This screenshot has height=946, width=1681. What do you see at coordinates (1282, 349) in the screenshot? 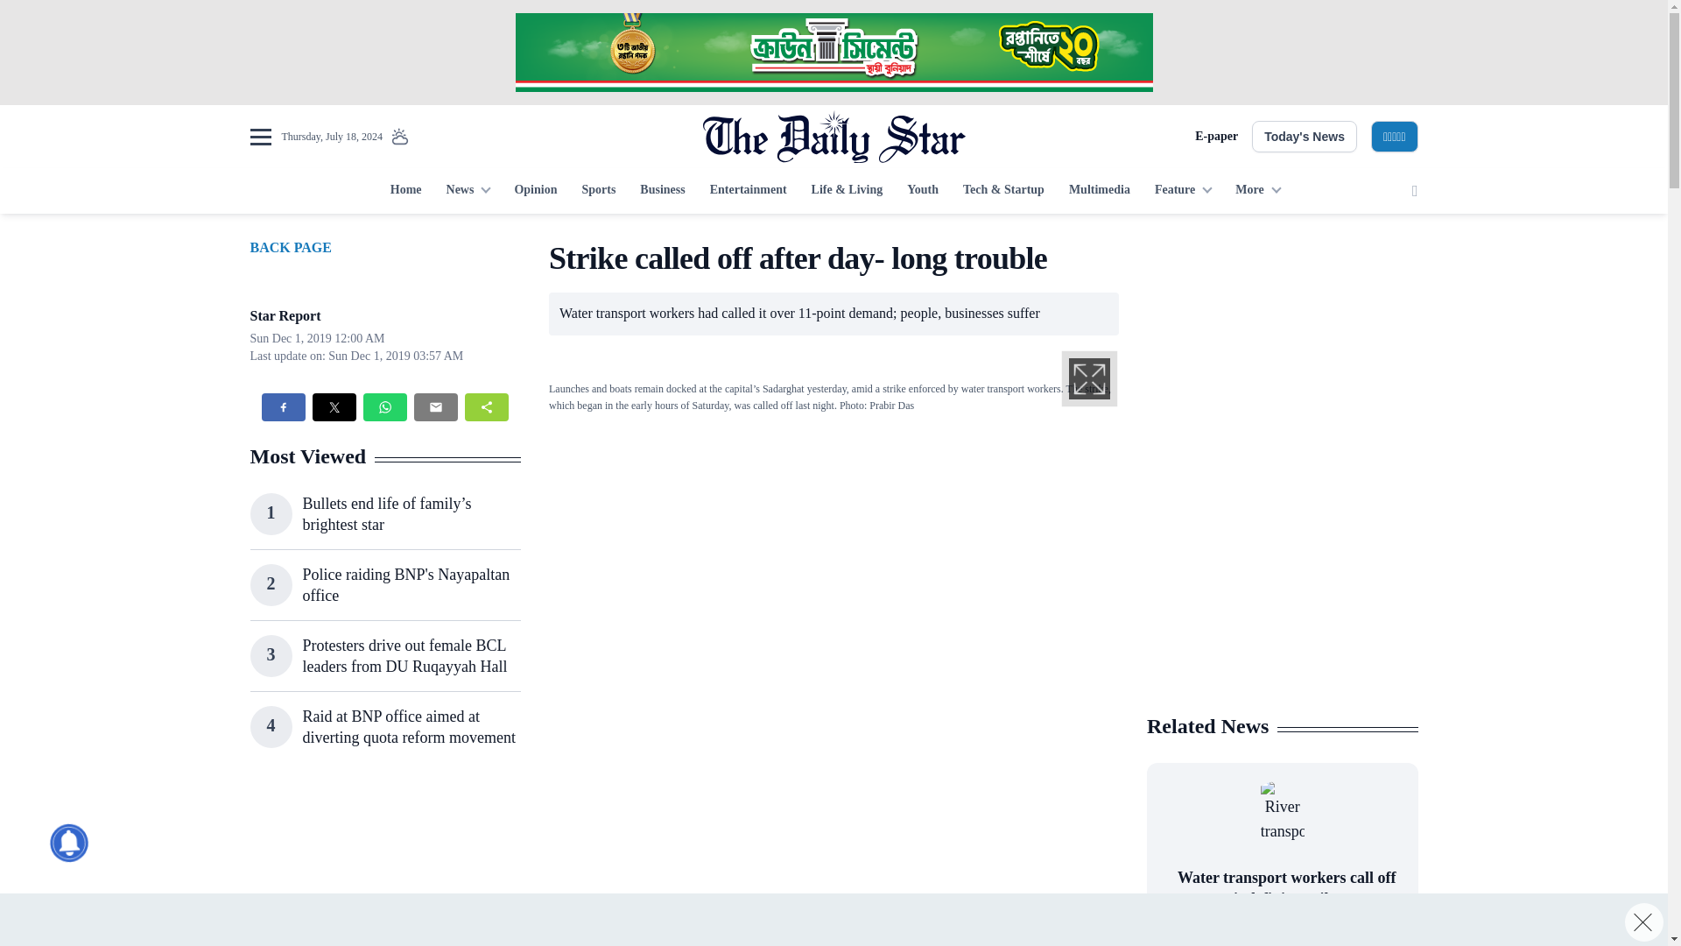
I see `3rd party ad content` at bounding box center [1282, 349].